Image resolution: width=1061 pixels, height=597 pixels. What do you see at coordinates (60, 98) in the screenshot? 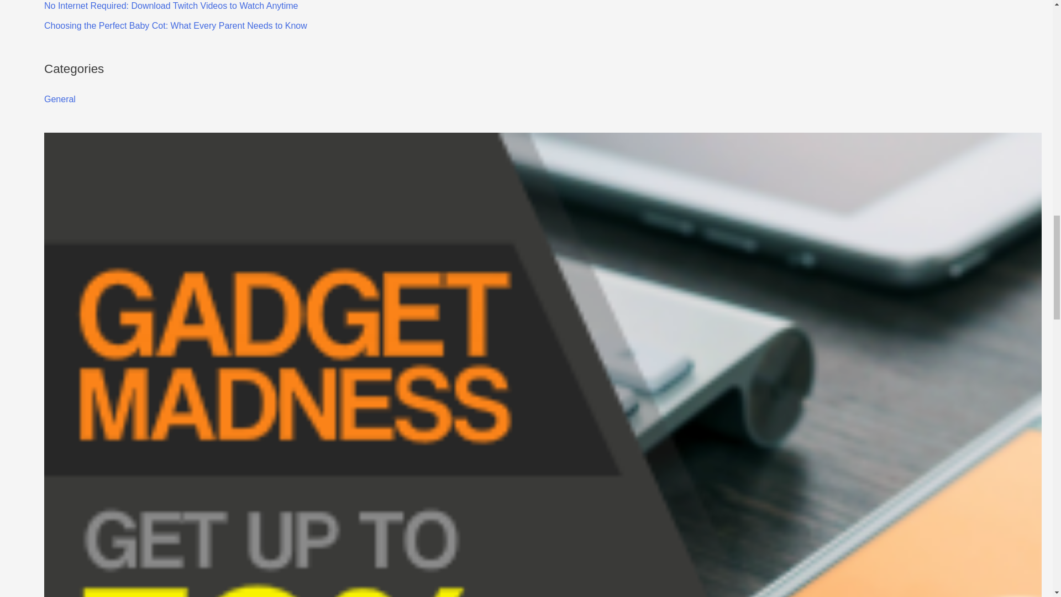
I see `General` at bounding box center [60, 98].